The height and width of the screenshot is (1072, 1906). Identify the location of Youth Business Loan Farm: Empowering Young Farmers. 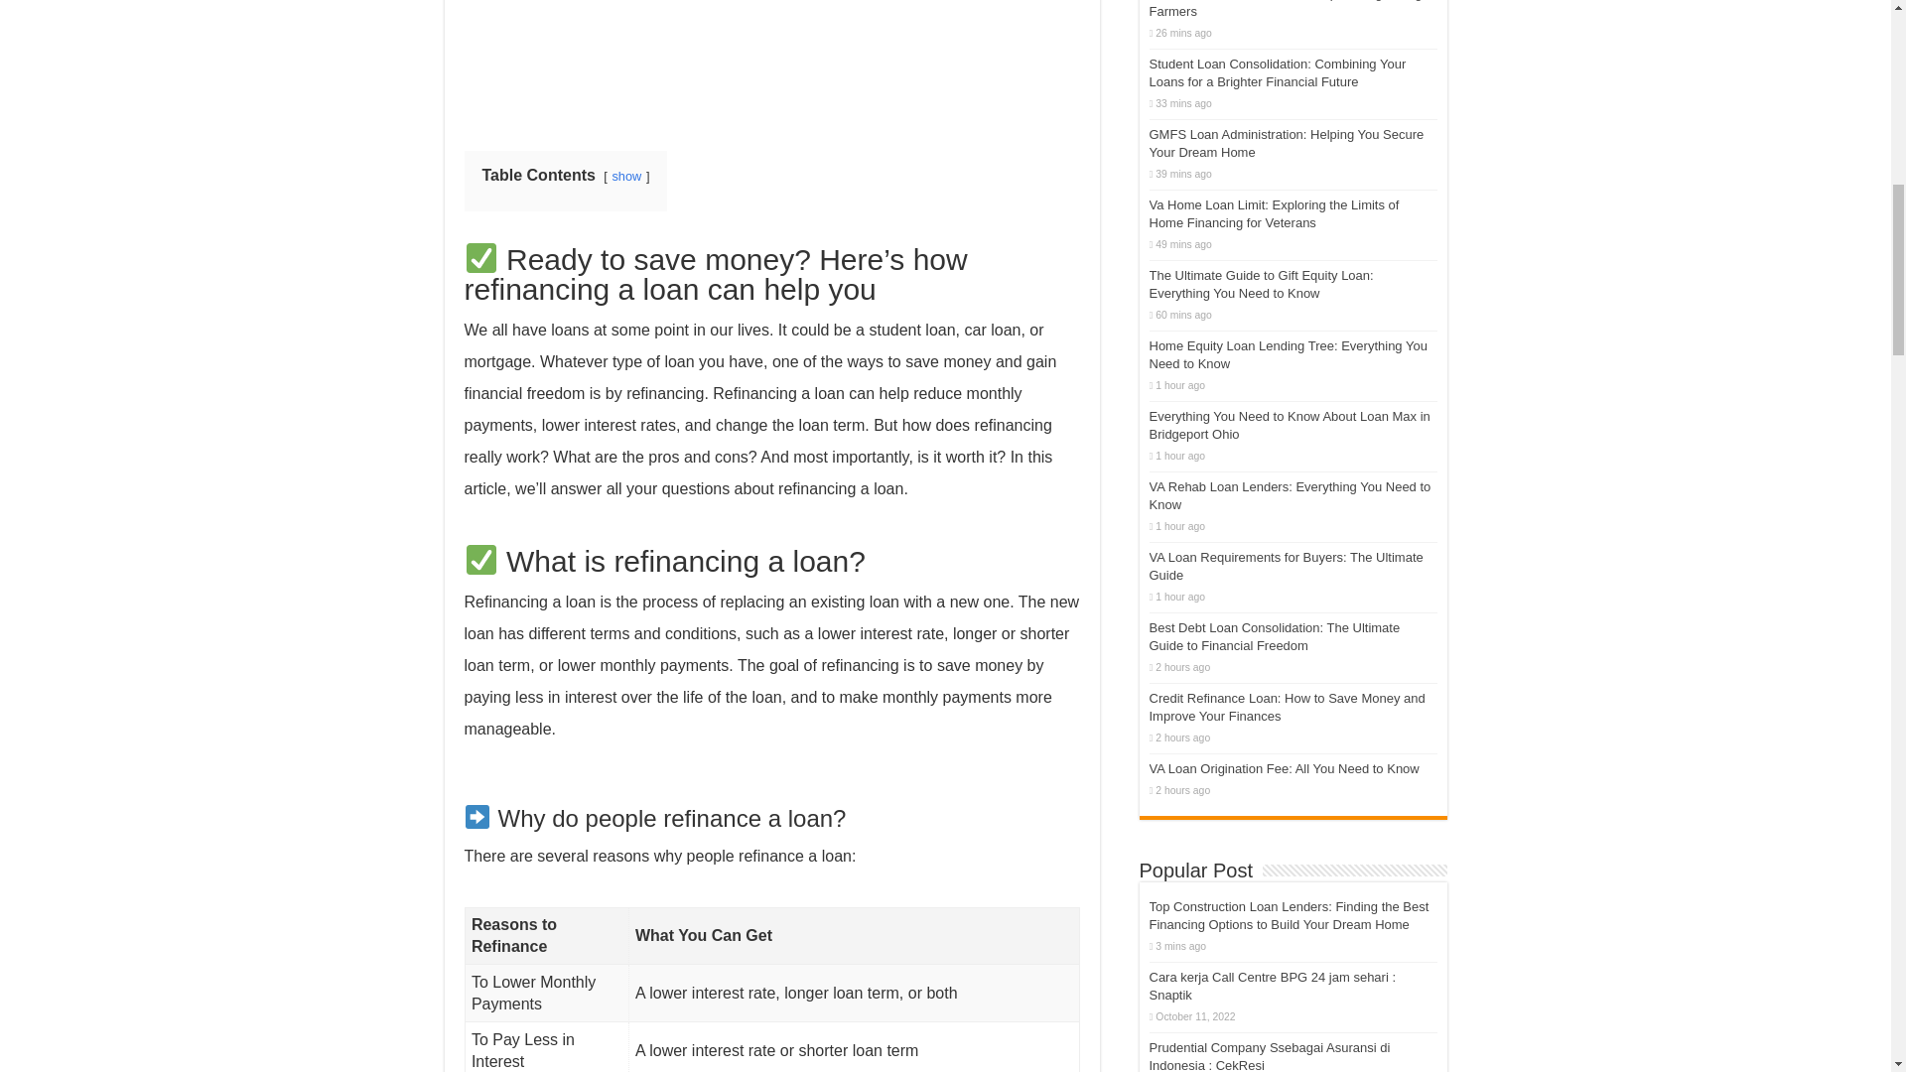
(1285, 10).